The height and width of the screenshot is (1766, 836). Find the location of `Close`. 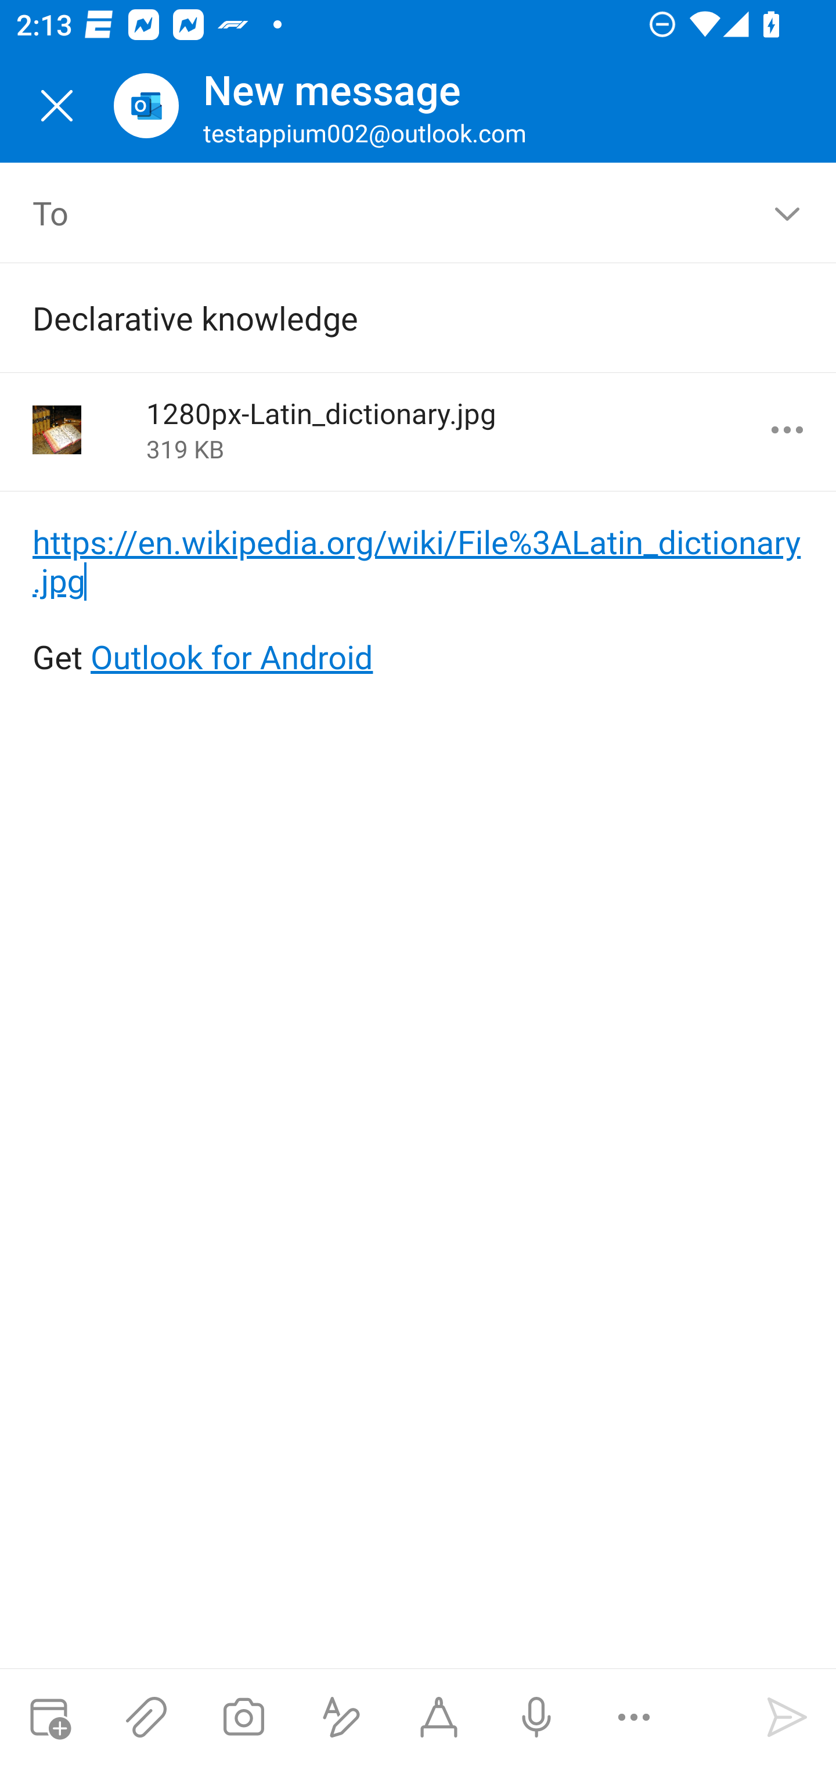

Close is located at coordinates (57, 106).